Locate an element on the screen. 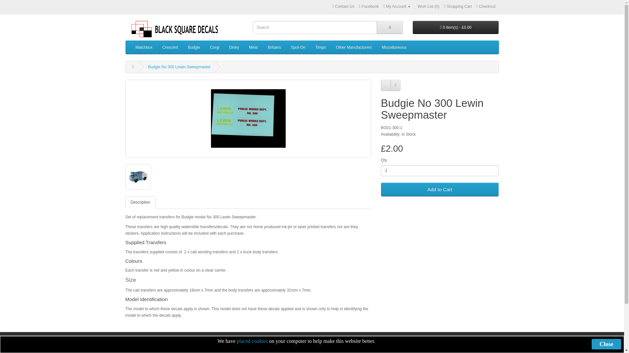 This screenshot has height=353, width=629. Minic is located at coordinates (253, 47).